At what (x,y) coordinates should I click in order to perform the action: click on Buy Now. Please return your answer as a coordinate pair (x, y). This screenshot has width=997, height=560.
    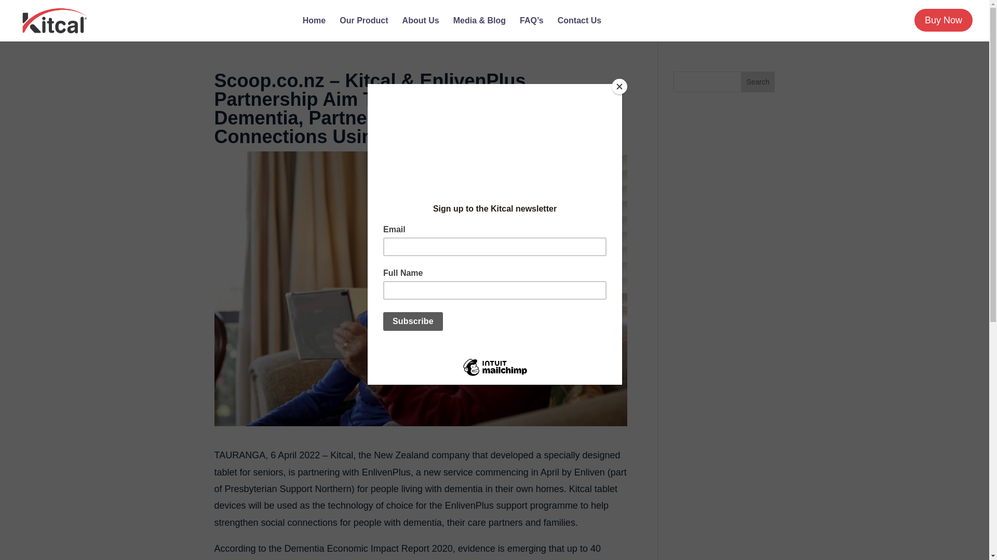
    Looking at the image, I should click on (943, 20).